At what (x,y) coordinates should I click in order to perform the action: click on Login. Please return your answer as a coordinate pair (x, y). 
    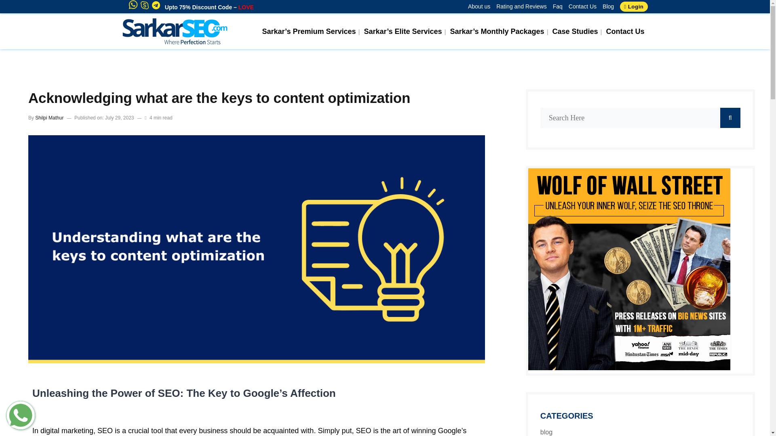
    Looking at the image, I should click on (633, 6).